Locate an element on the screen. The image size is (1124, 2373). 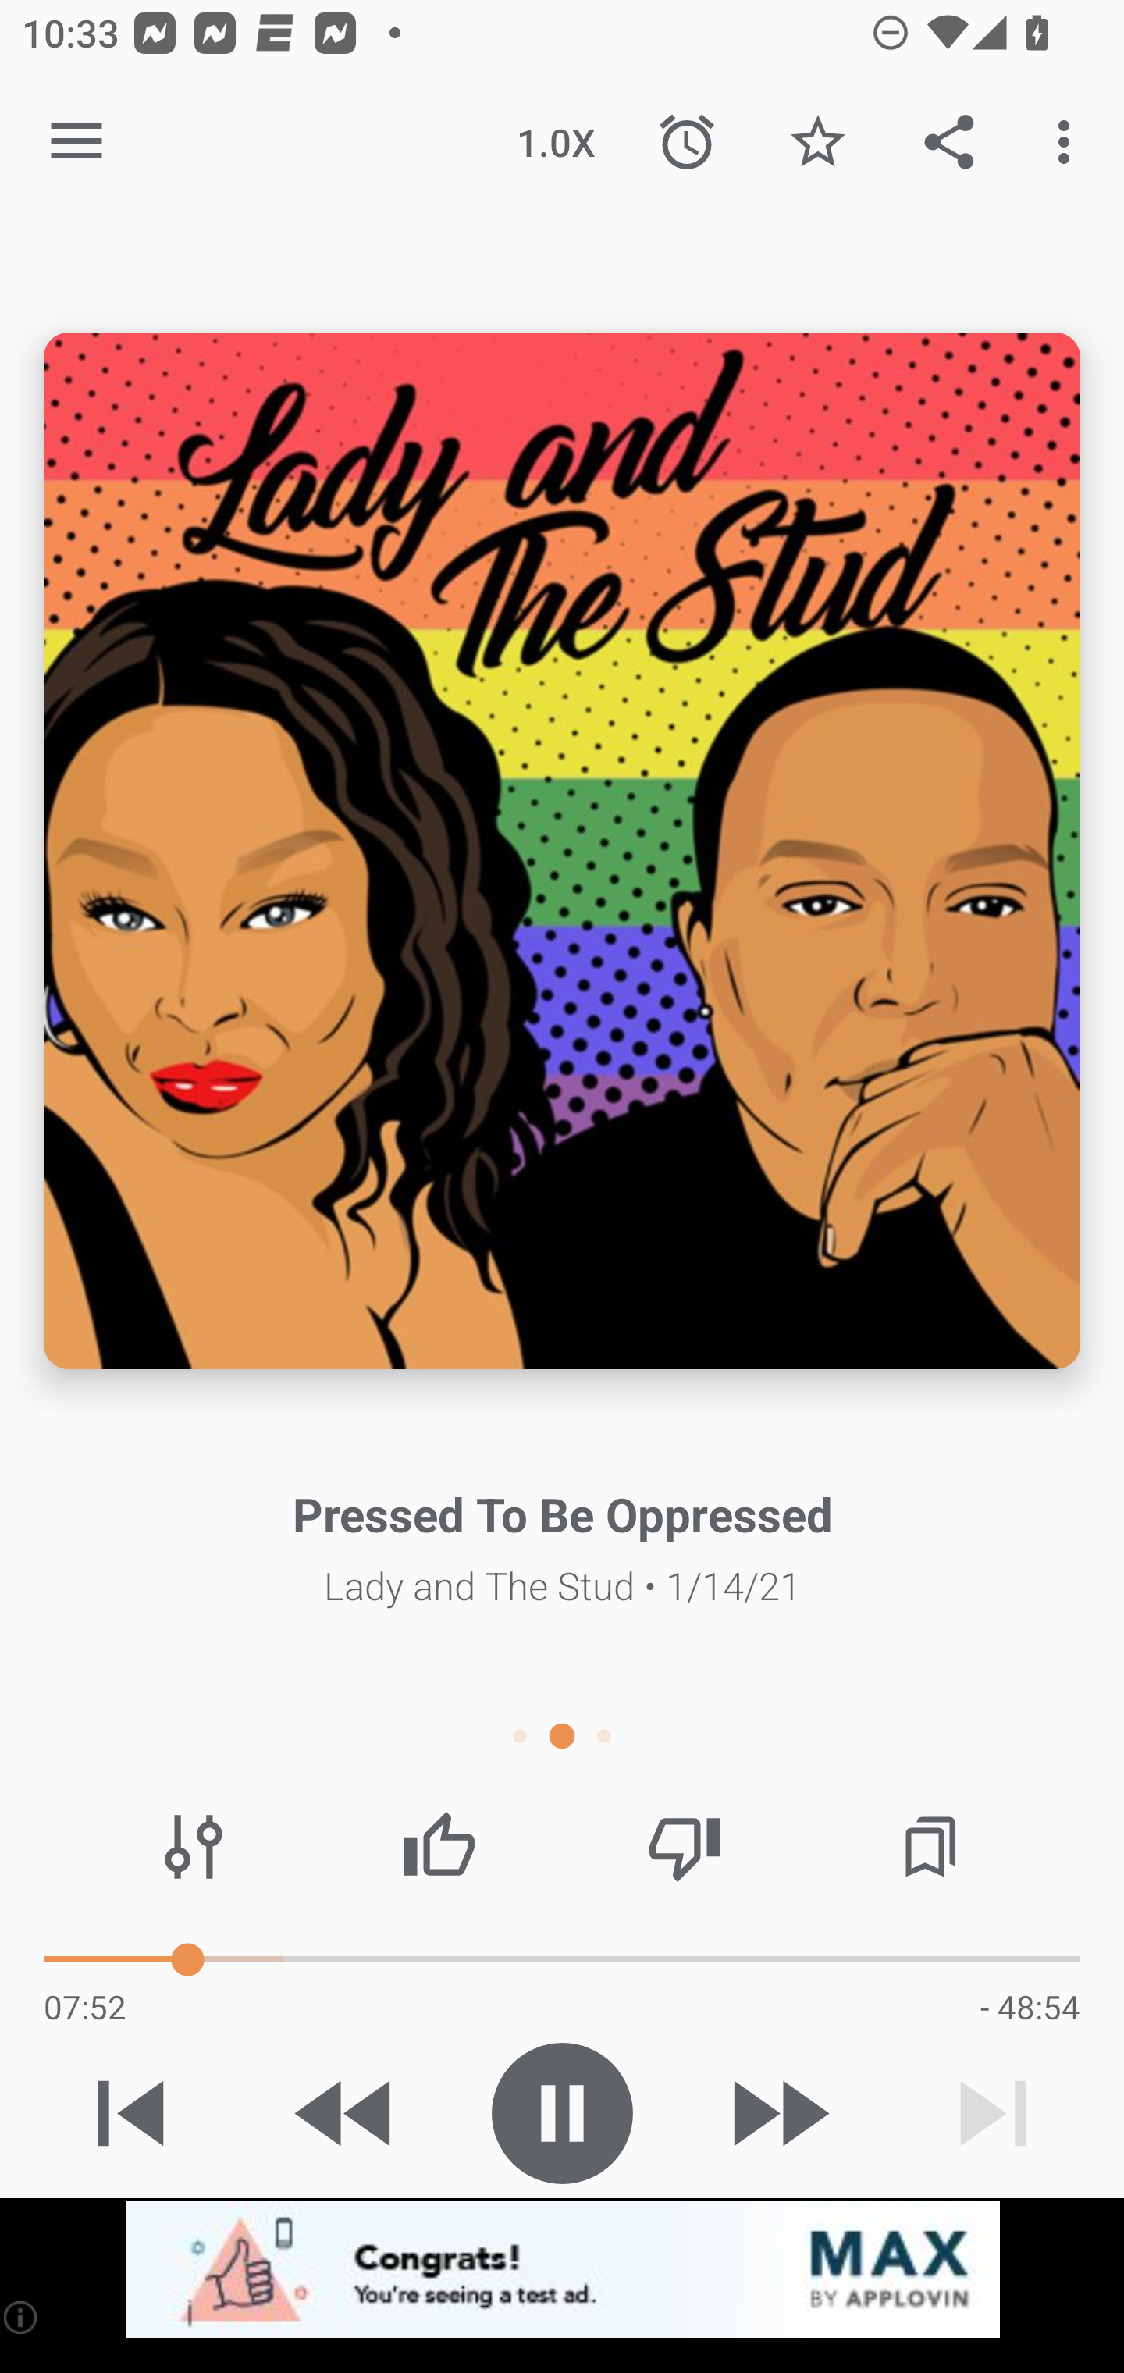
More options is located at coordinates (1069, 142).